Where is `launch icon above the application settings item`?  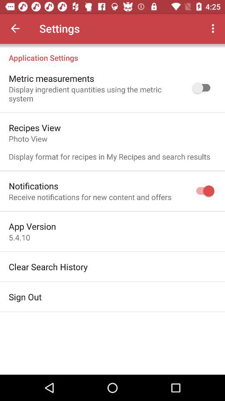 launch icon above the application settings item is located at coordinates (214, 28).